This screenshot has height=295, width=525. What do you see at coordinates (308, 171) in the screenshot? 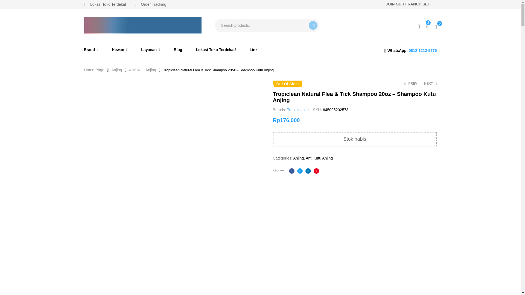
I see `Share on LinkedIn` at bounding box center [308, 171].